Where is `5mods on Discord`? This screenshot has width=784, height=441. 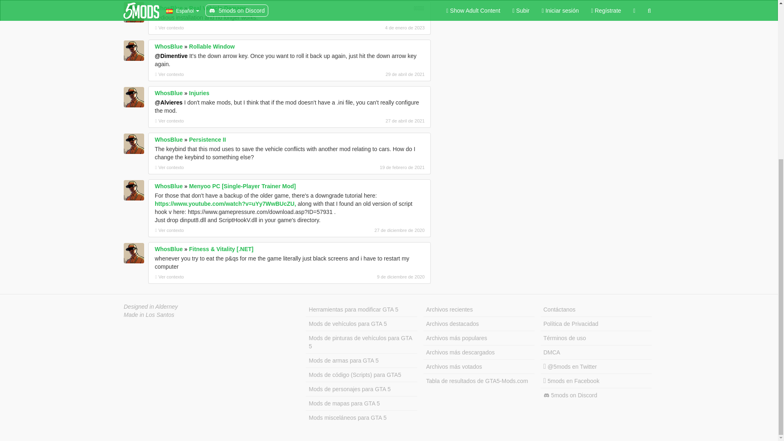
5mods on Discord is located at coordinates (596, 395).